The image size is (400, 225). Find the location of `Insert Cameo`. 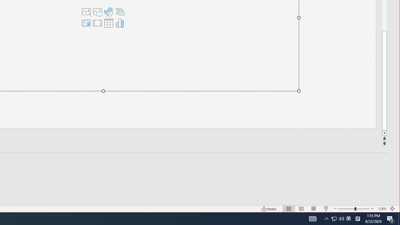

Insert Cameo is located at coordinates (86, 23).